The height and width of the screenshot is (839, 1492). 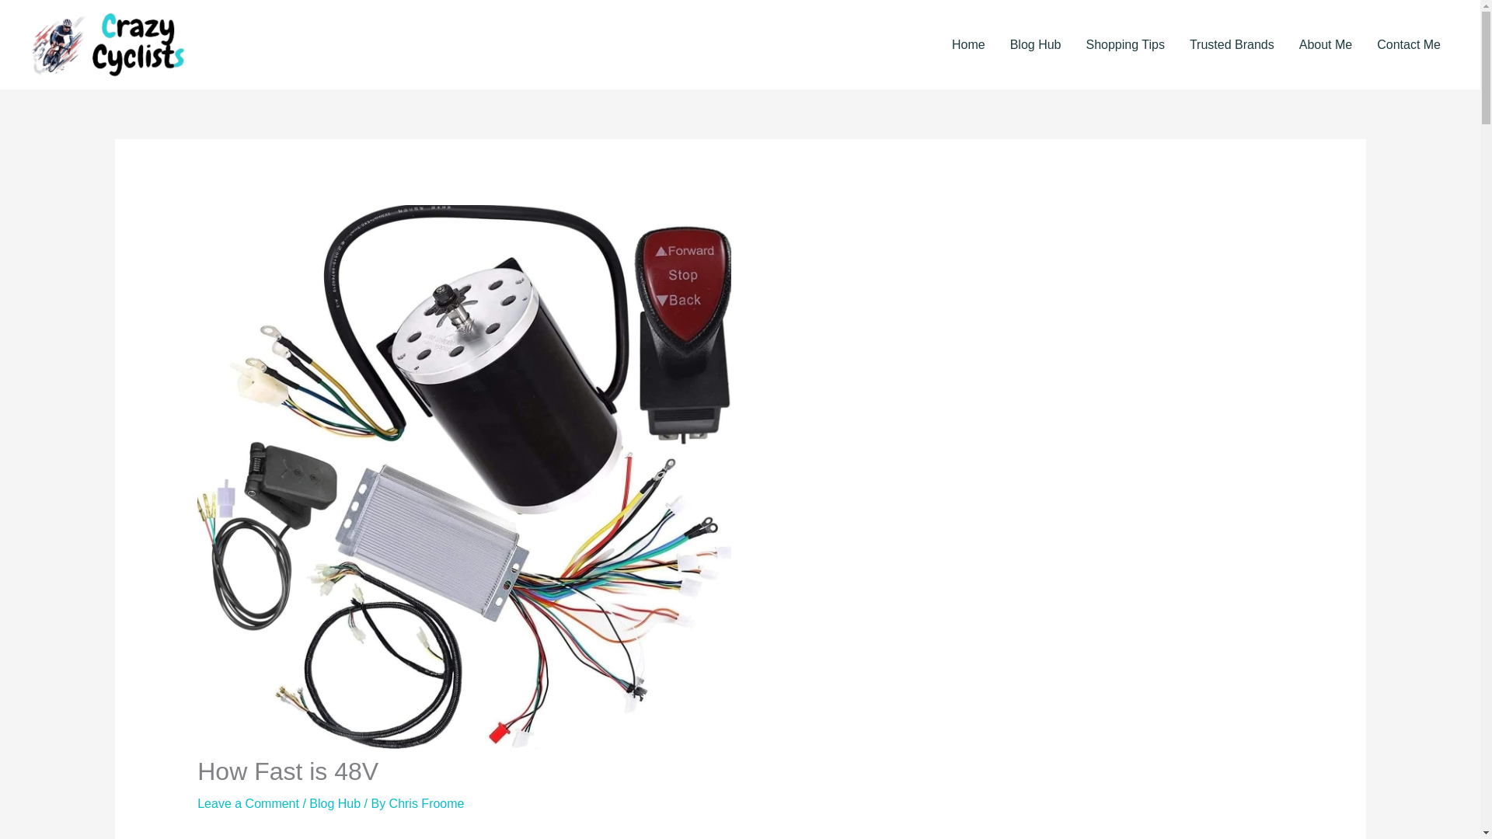 What do you see at coordinates (1125, 45) in the screenshot?
I see `Shopping Tips` at bounding box center [1125, 45].